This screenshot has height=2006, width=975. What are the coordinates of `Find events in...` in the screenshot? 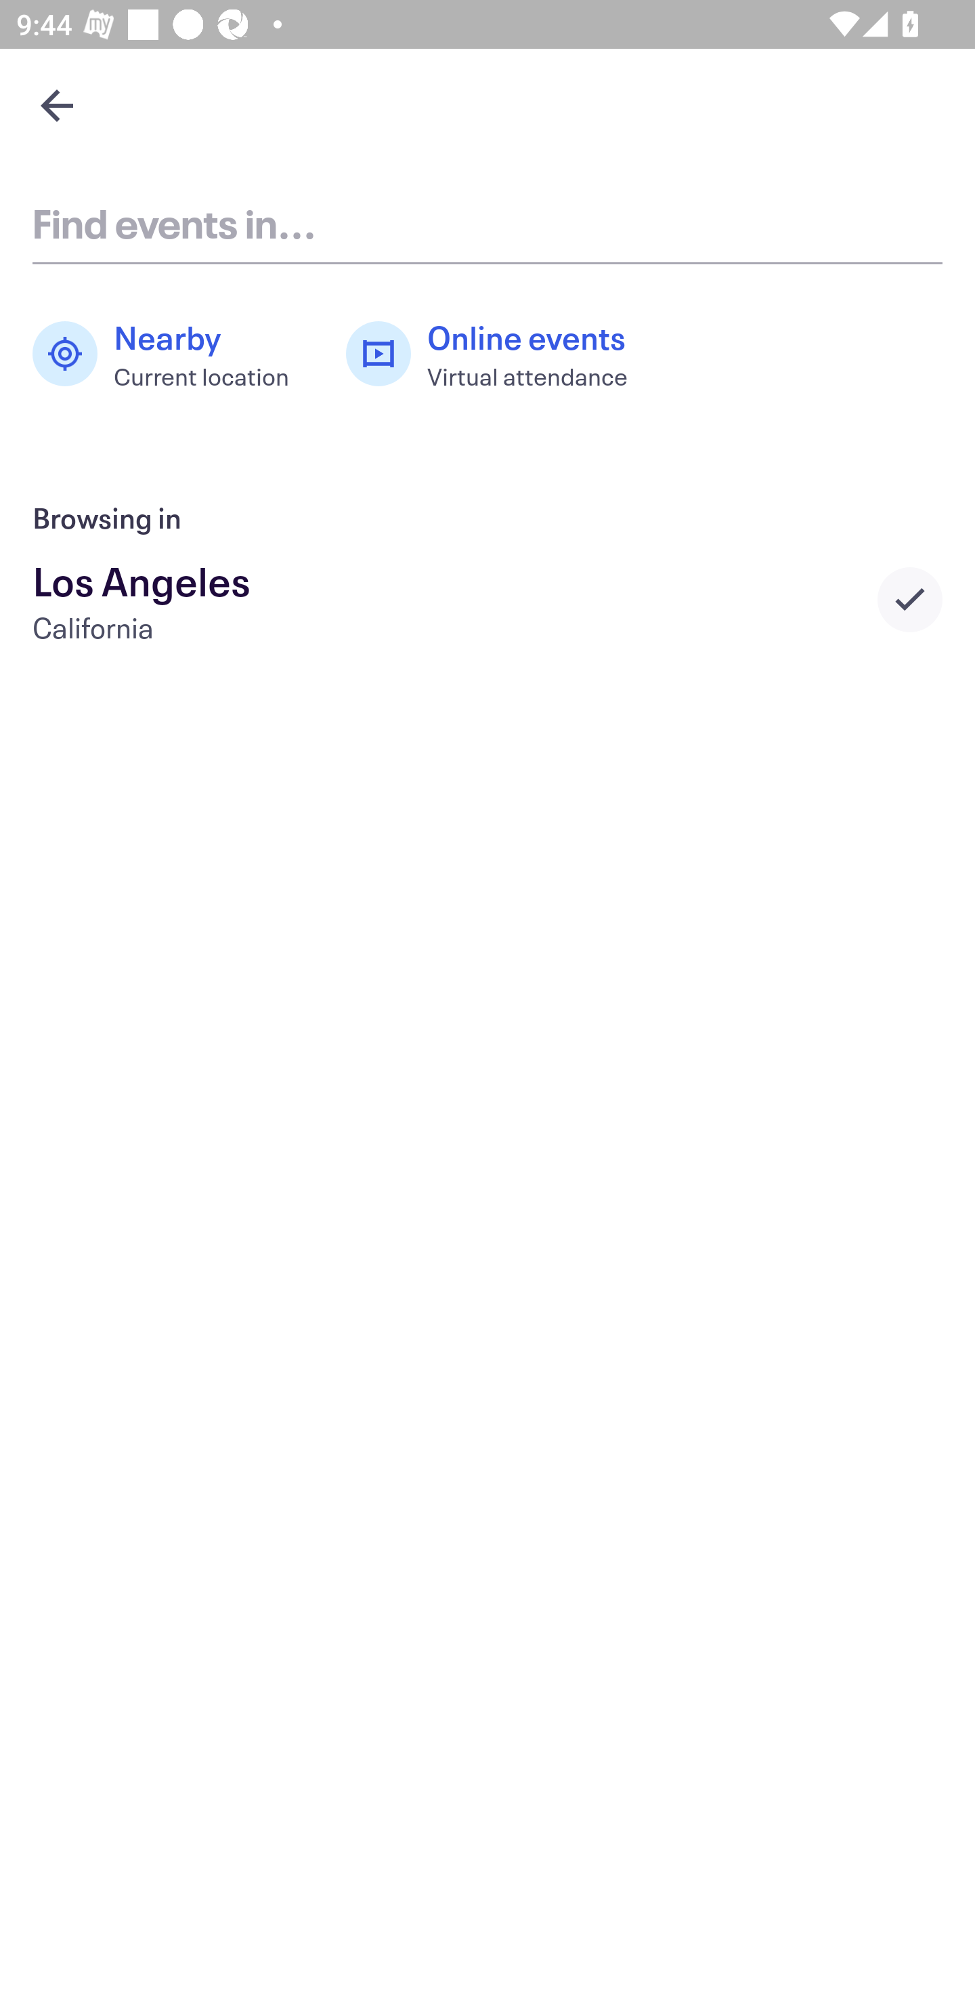 It's located at (487, 222).